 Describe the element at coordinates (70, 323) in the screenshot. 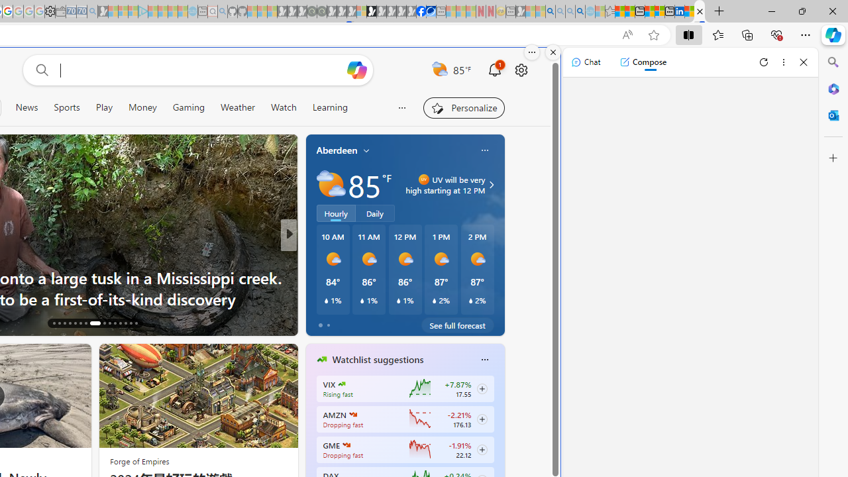

I see `AutomationID: tab-19` at that location.